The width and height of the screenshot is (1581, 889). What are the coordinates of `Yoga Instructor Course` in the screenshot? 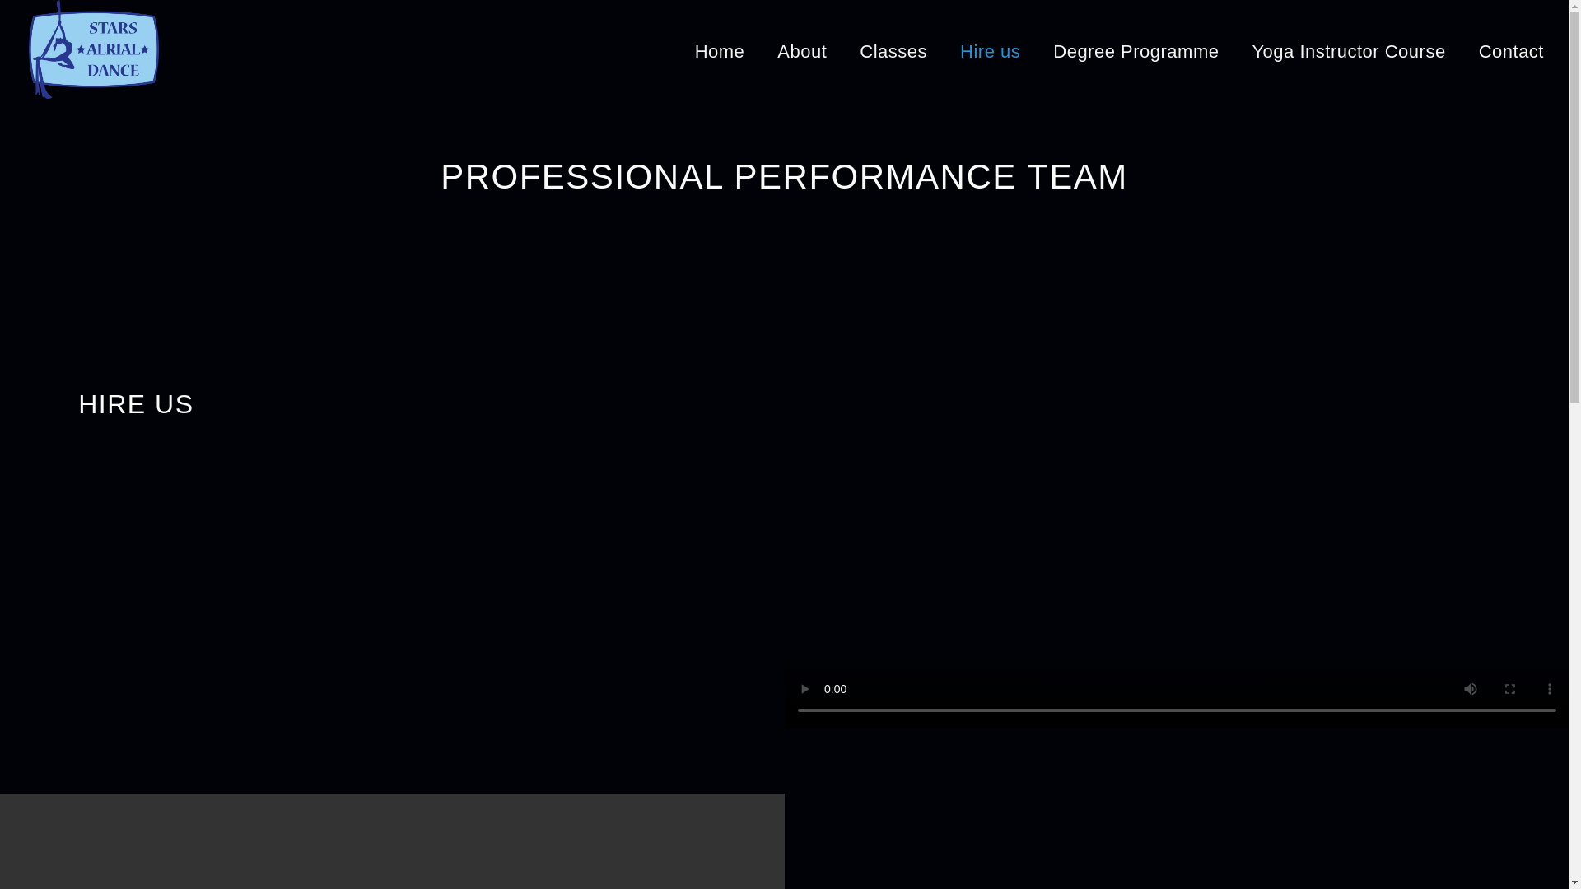 It's located at (1347, 51).